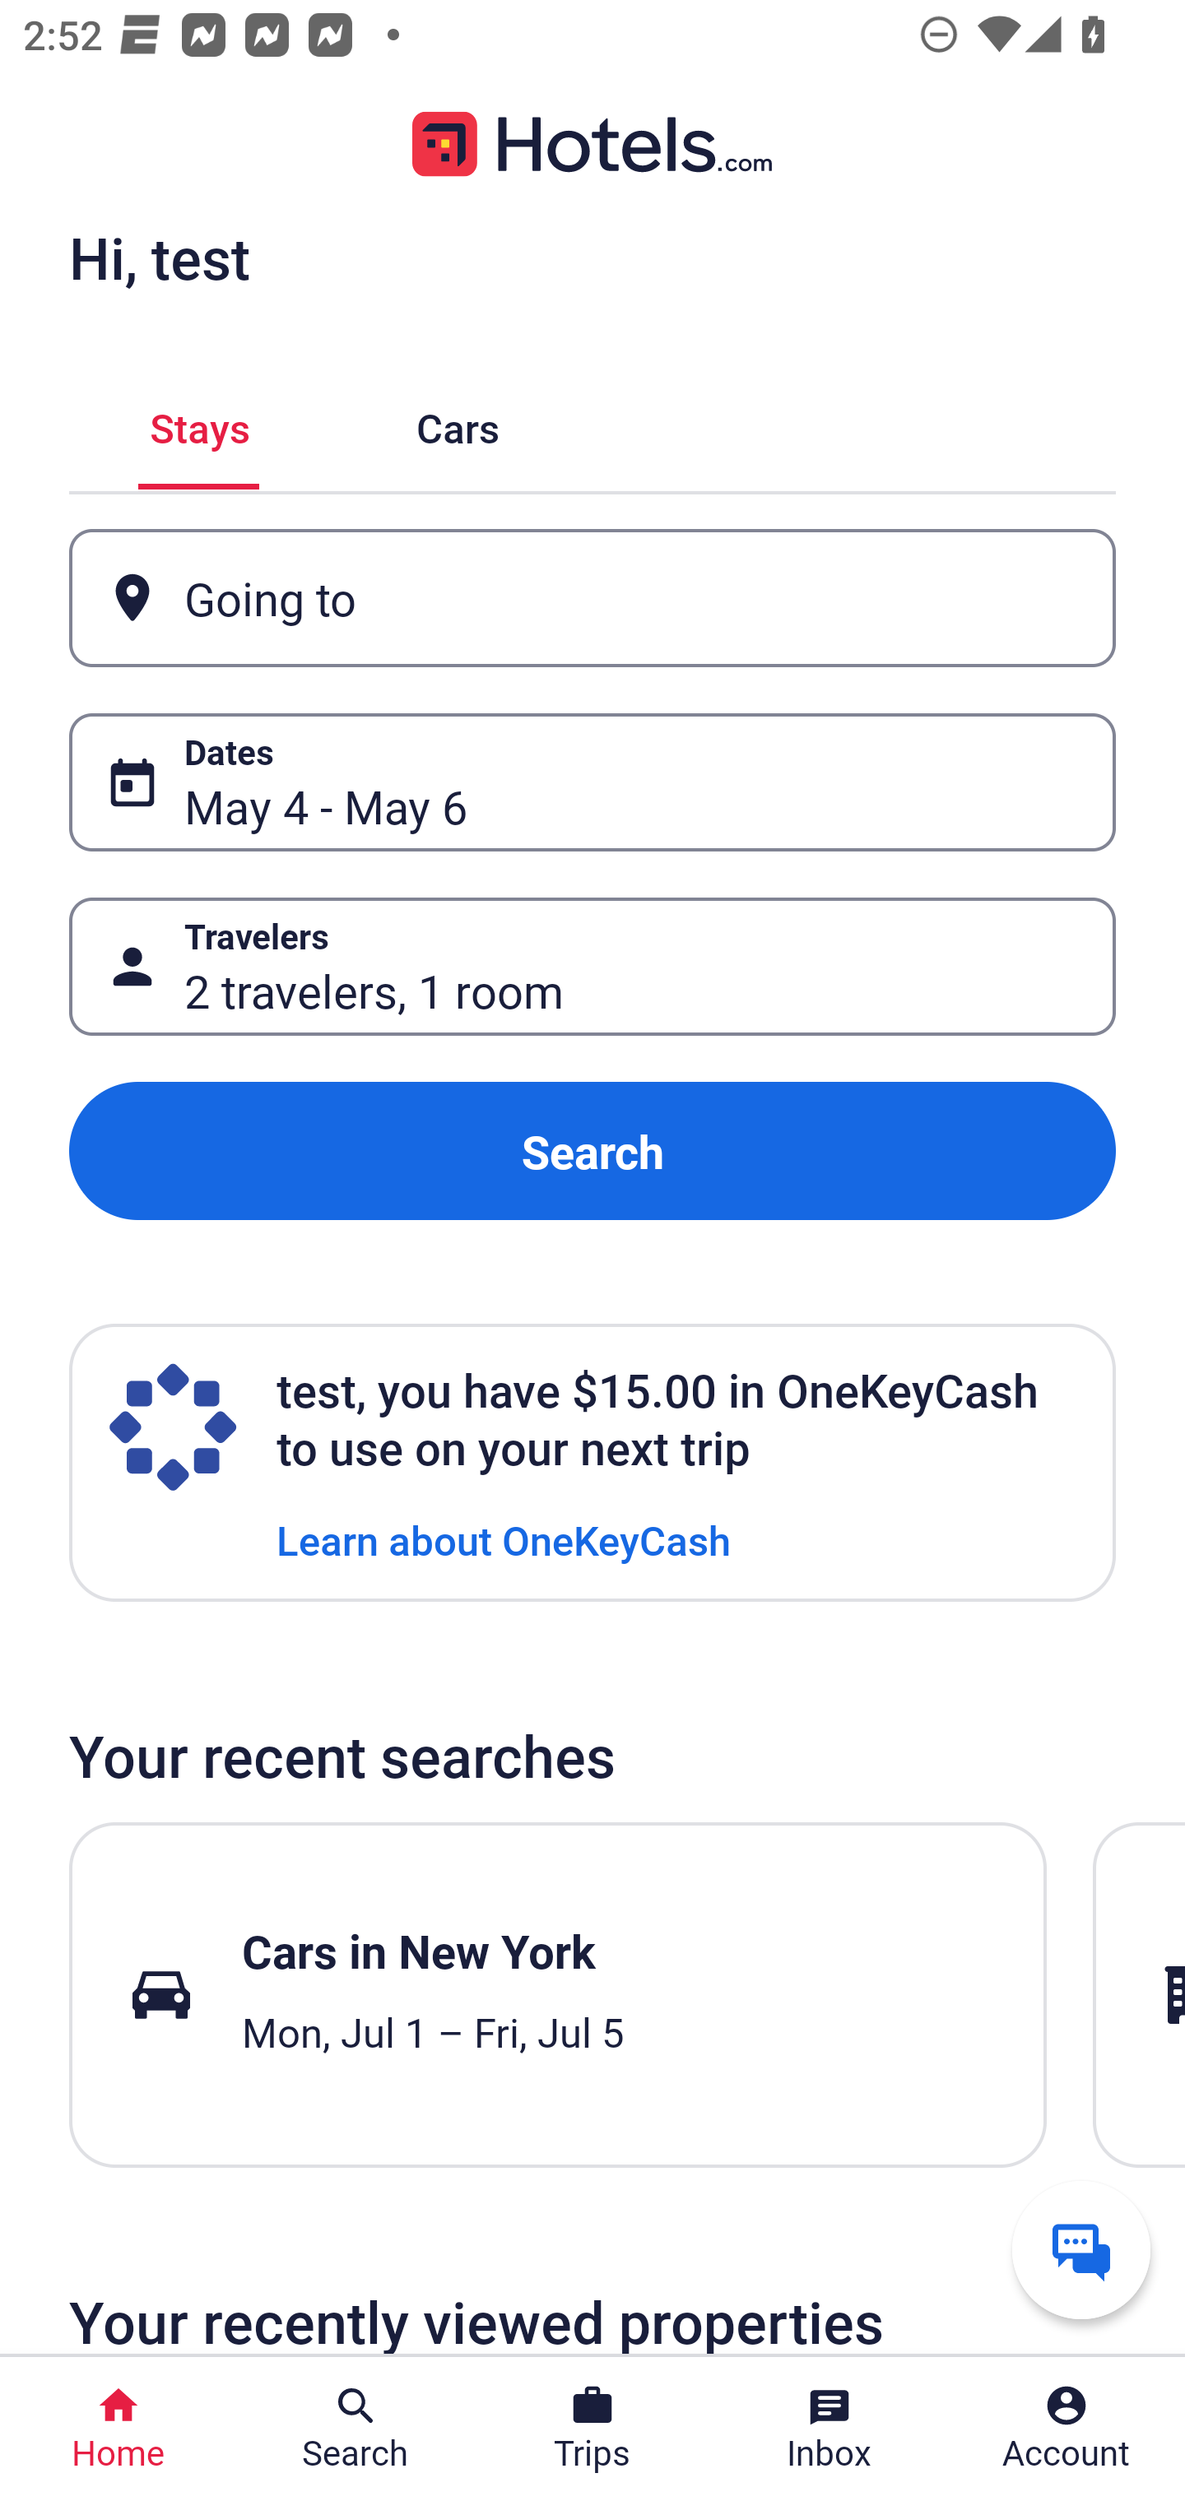  I want to click on Inbox Inbox Button, so click(829, 2429).